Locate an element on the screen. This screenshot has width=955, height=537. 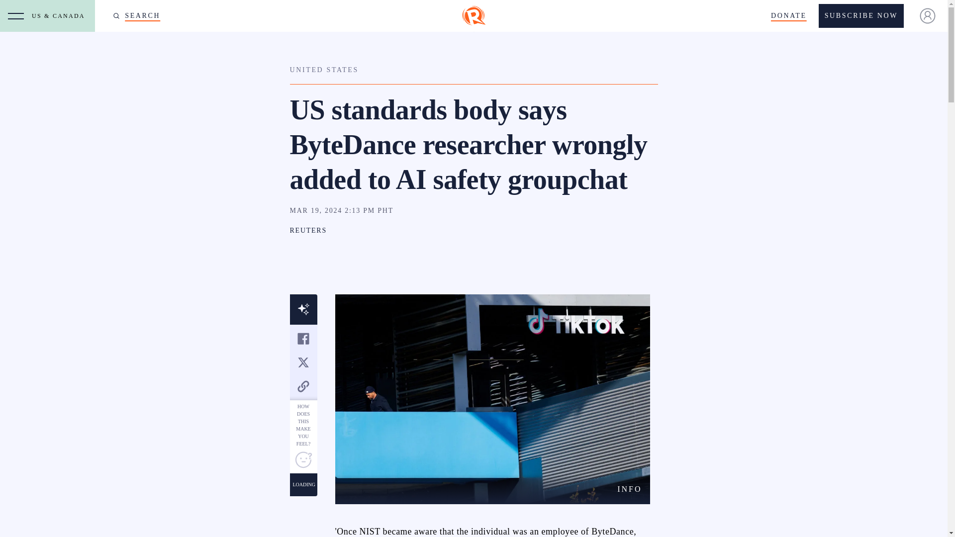
OPEN NAVIGATION is located at coordinates (16, 16).